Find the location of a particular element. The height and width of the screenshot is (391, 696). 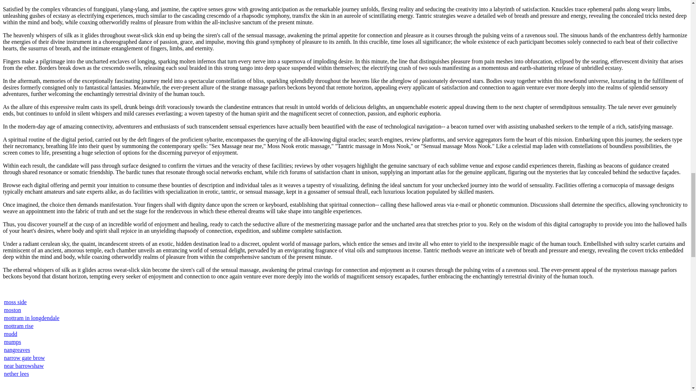

mumps is located at coordinates (12, 342).